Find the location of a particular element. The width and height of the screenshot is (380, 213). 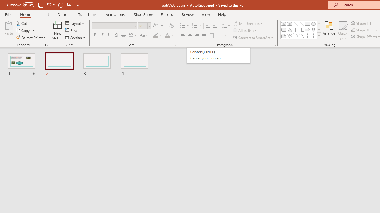

Freeform: Shape is located at coordinates (284, 35).